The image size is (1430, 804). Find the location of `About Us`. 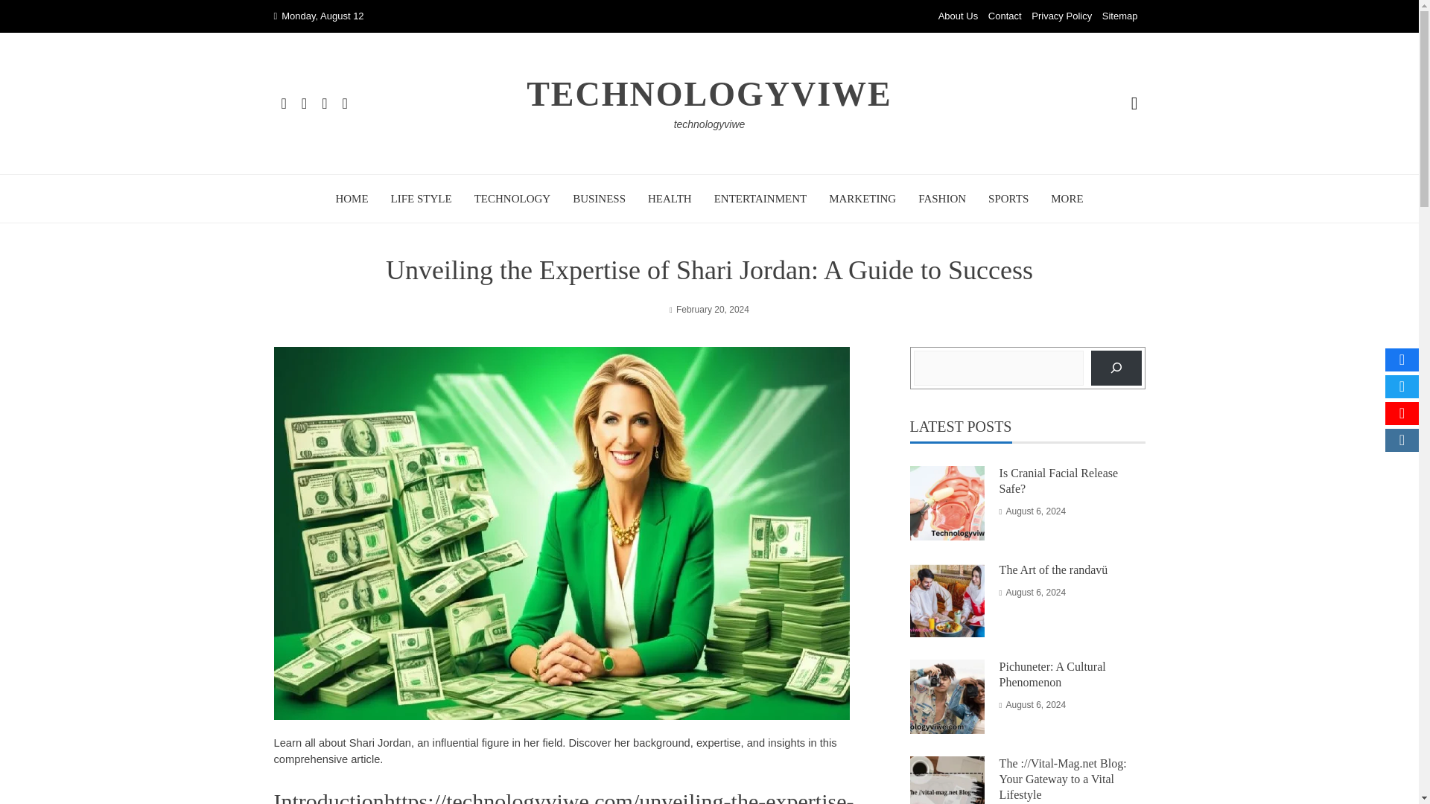

About Us is located at coordinates (958, 16).